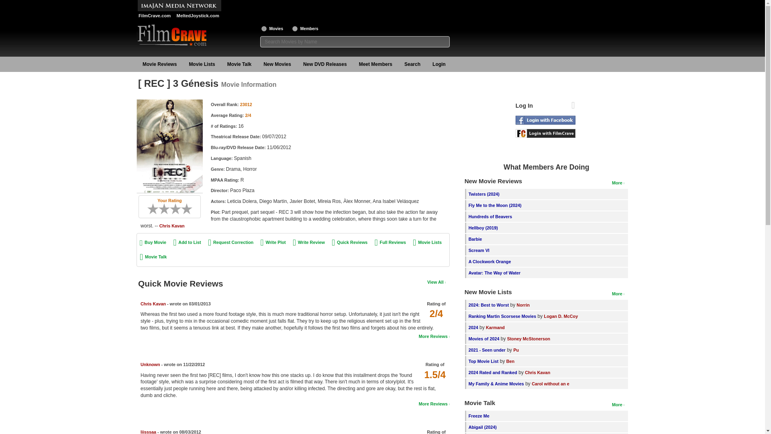  What do you see at coordinates (154, 16) in the screenshot?
I see `FilmCrave.com` at bounding box center [154, 16].